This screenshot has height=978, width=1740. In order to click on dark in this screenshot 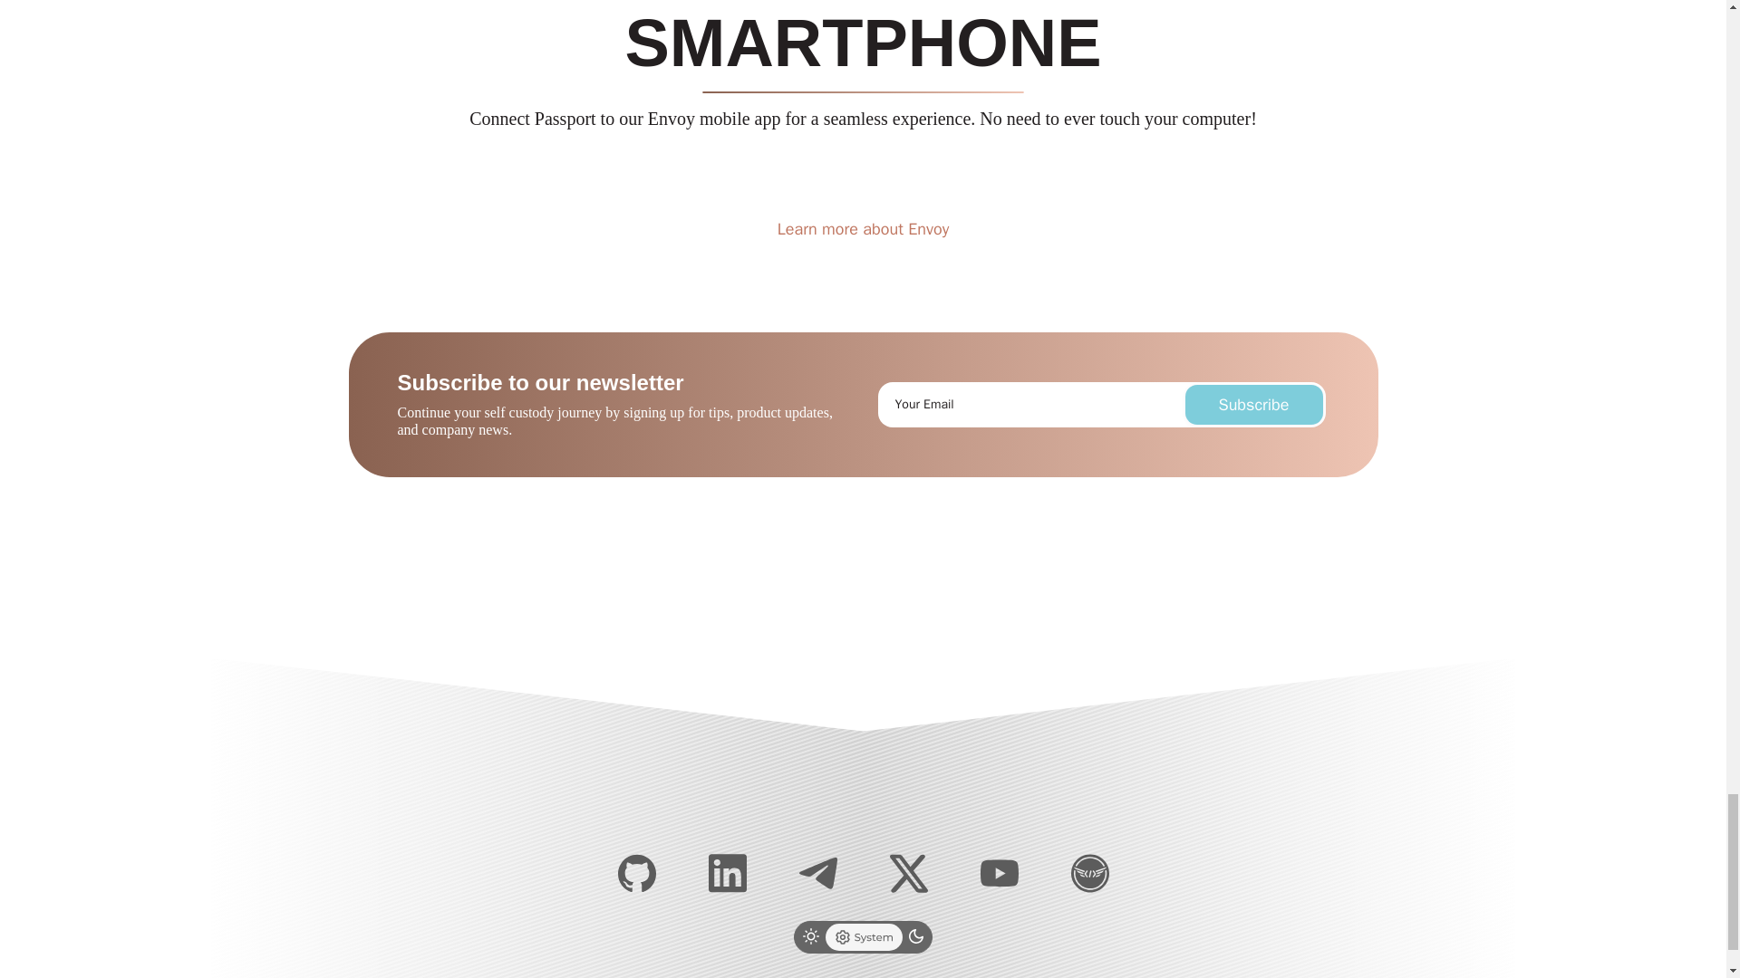, I will do `click(915, 936)`.